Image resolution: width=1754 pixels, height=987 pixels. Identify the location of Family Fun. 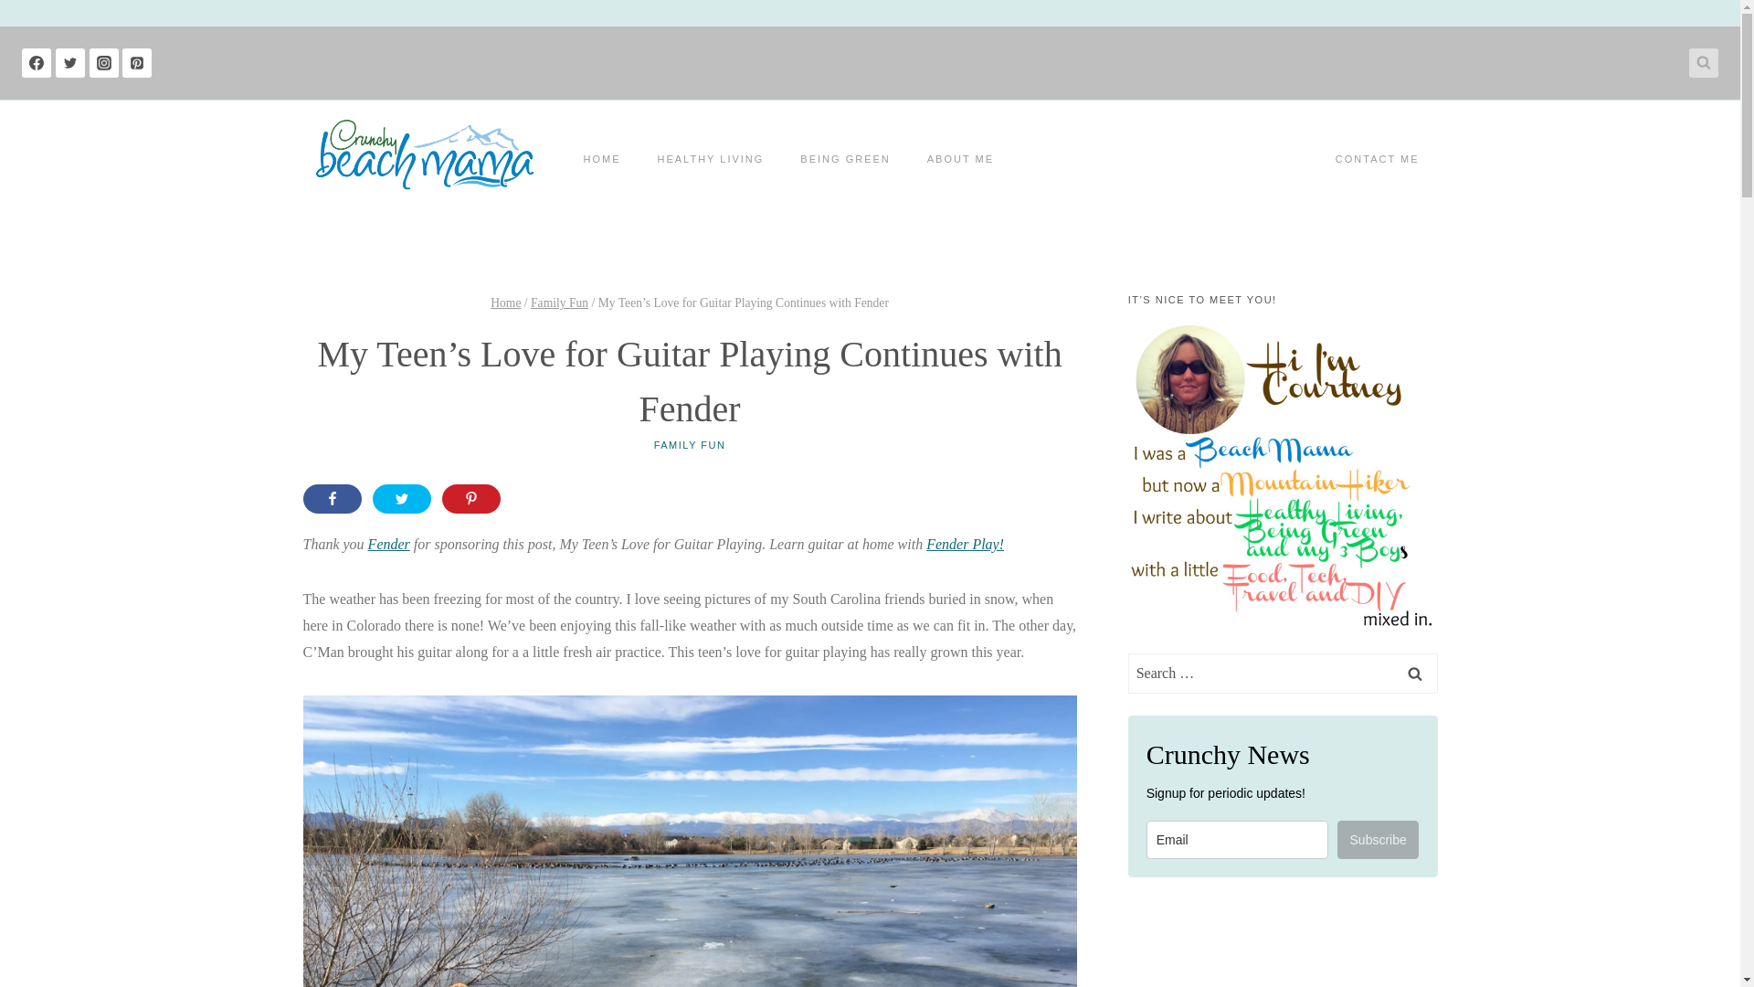
(559, 303).